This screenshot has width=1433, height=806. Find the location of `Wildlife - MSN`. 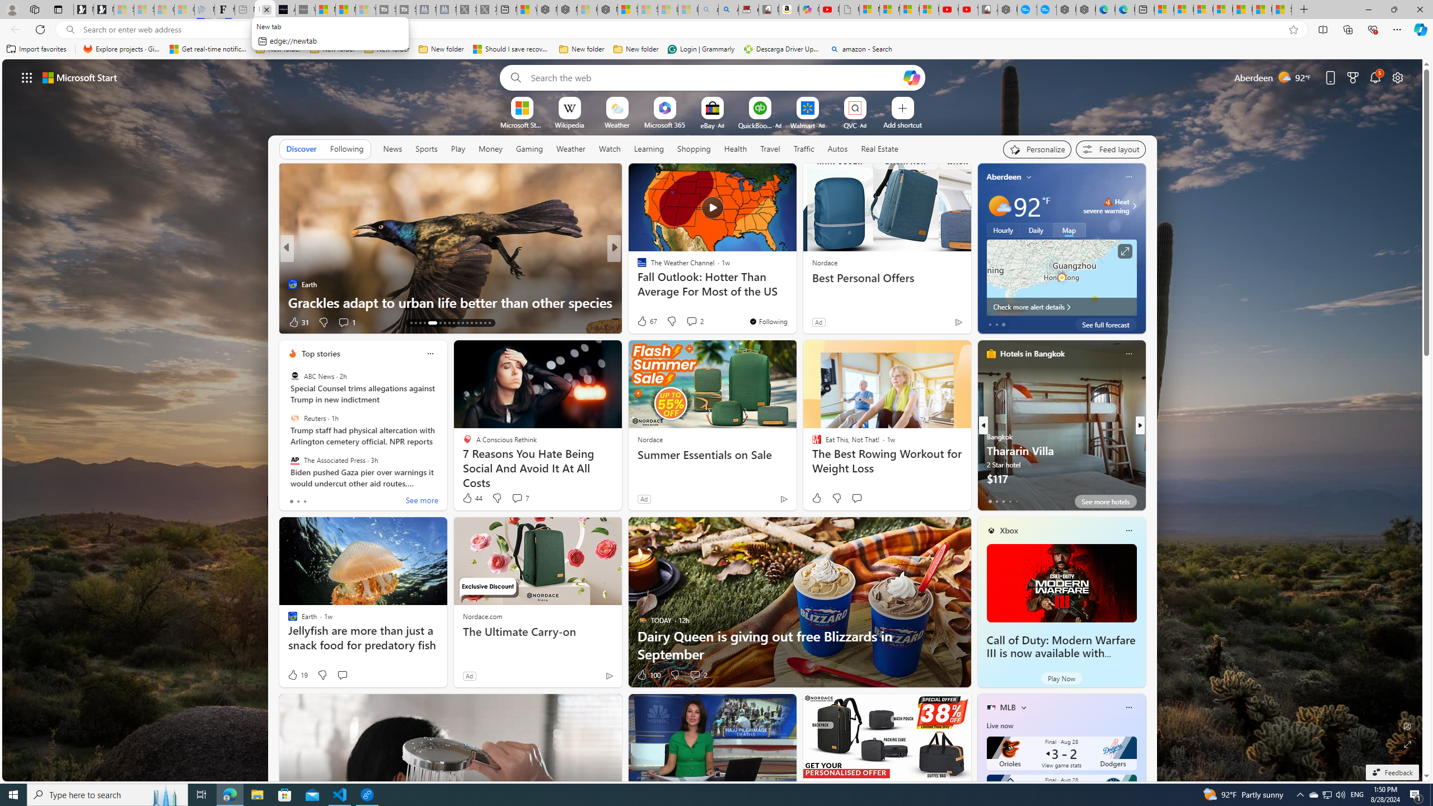

Wildlife - MSN is located at coordinates (526, 10).